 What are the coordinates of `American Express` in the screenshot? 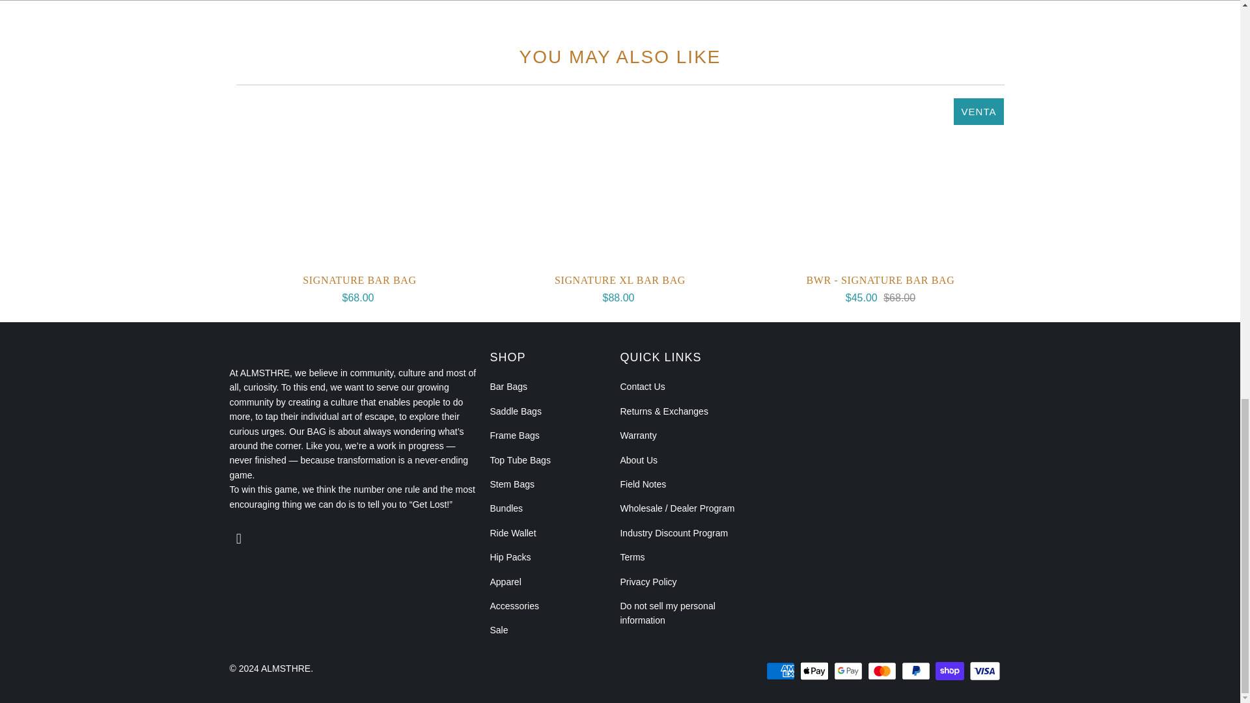 It's located at (781, 671).